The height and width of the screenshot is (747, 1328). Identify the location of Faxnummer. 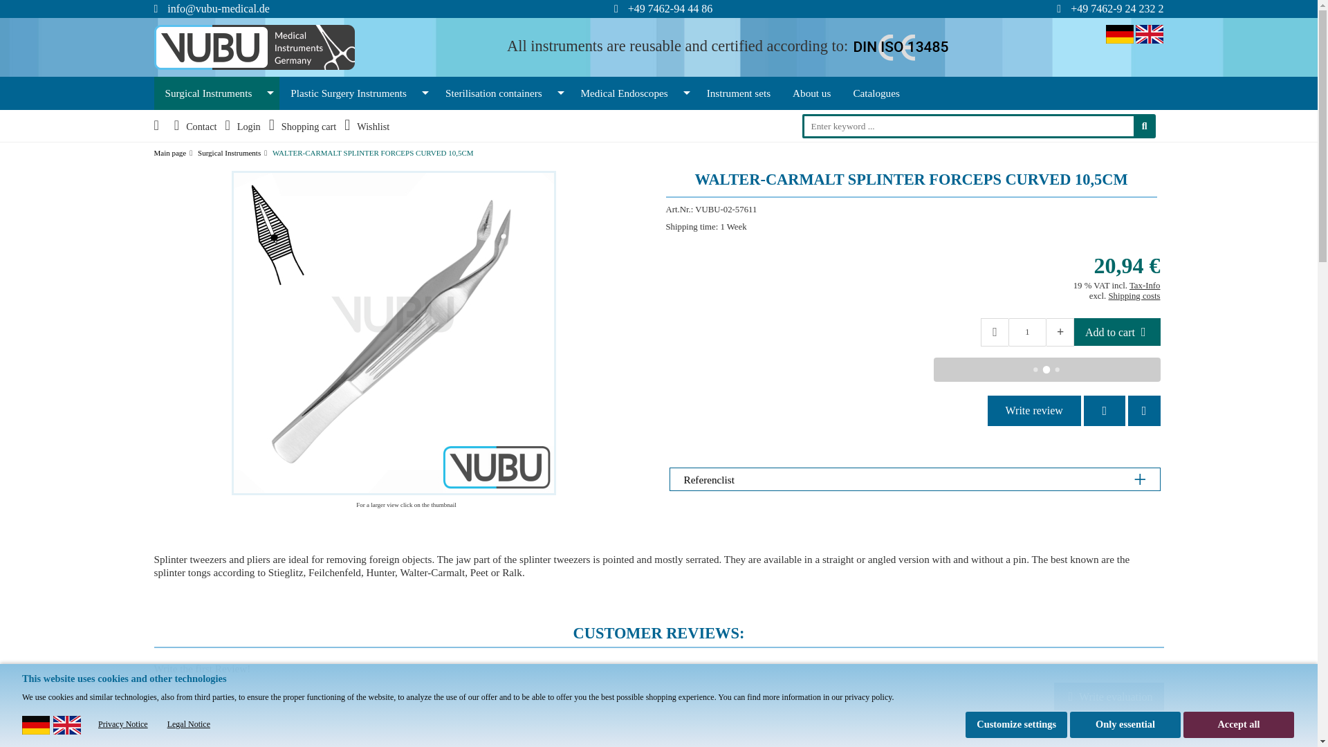
(1116, 8).